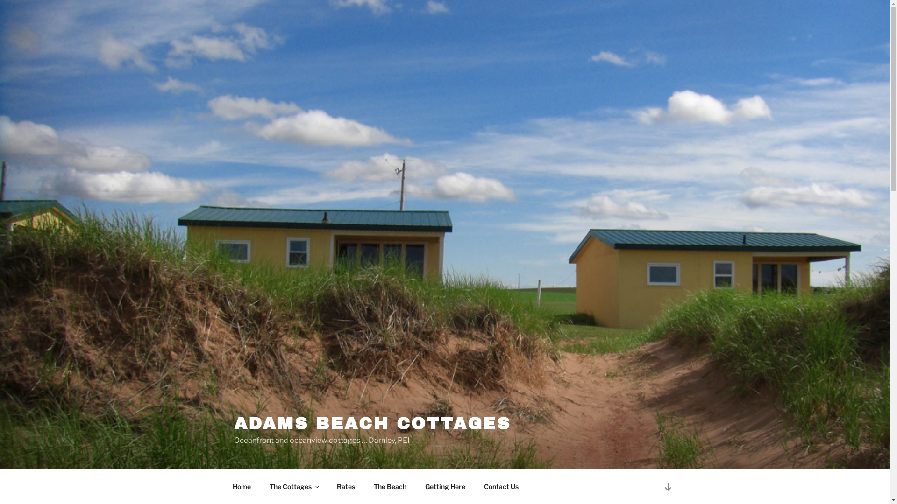 This screenshot has width=897, height=504. What do you see at coordinates (501, 486) in the screenshot?
I see `Contact Us` at bounding box center [501, 486].